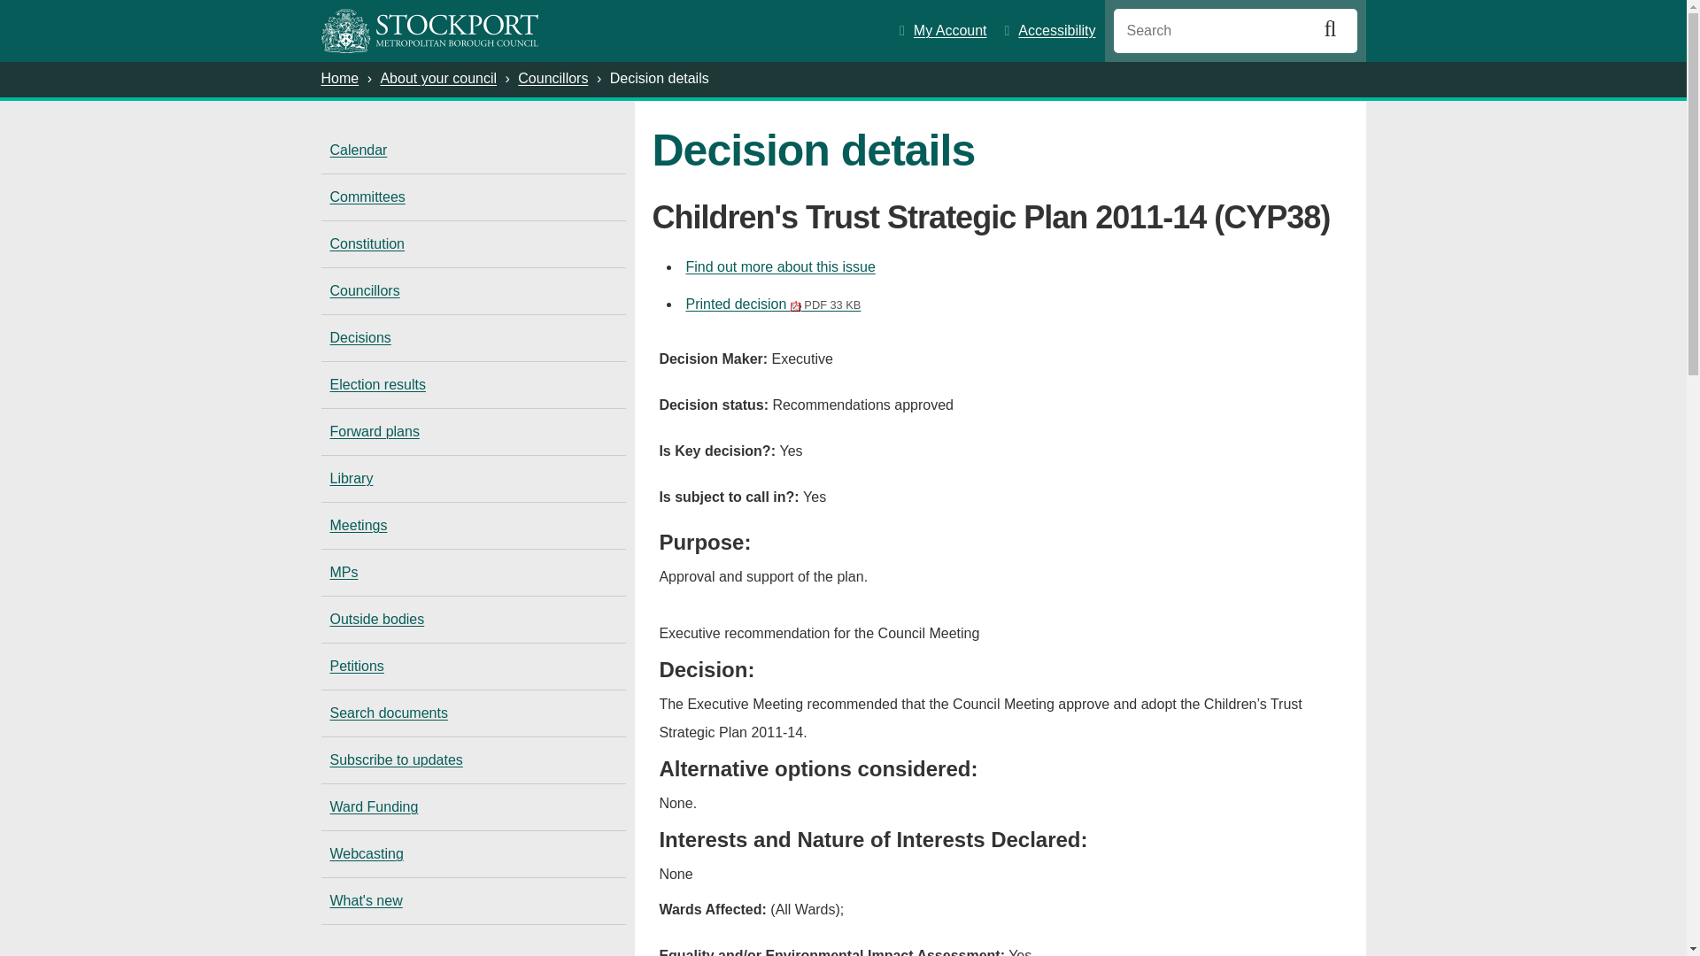  What do you see at coordinates (473, 759) in the screenshot?
I see `Subscribe to updates` at bounding box center [473, 759].